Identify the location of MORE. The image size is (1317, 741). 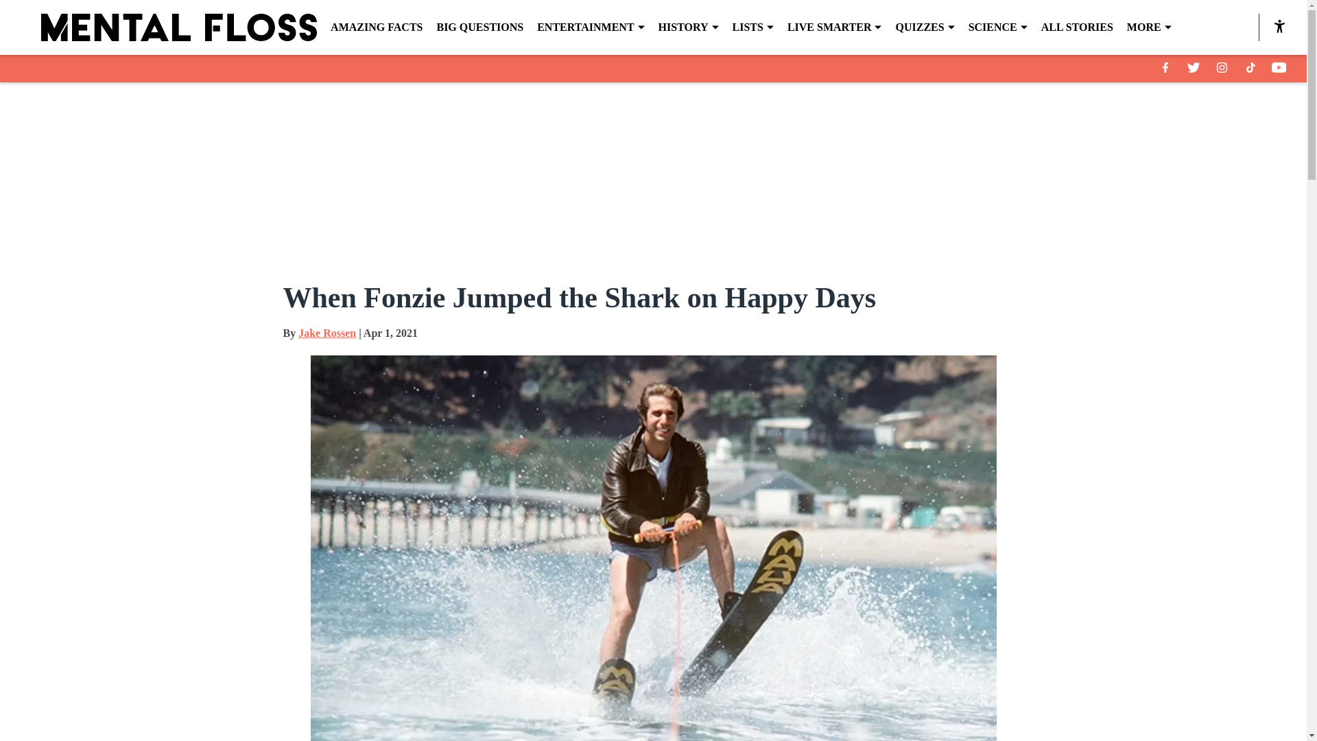
(1150, 27).